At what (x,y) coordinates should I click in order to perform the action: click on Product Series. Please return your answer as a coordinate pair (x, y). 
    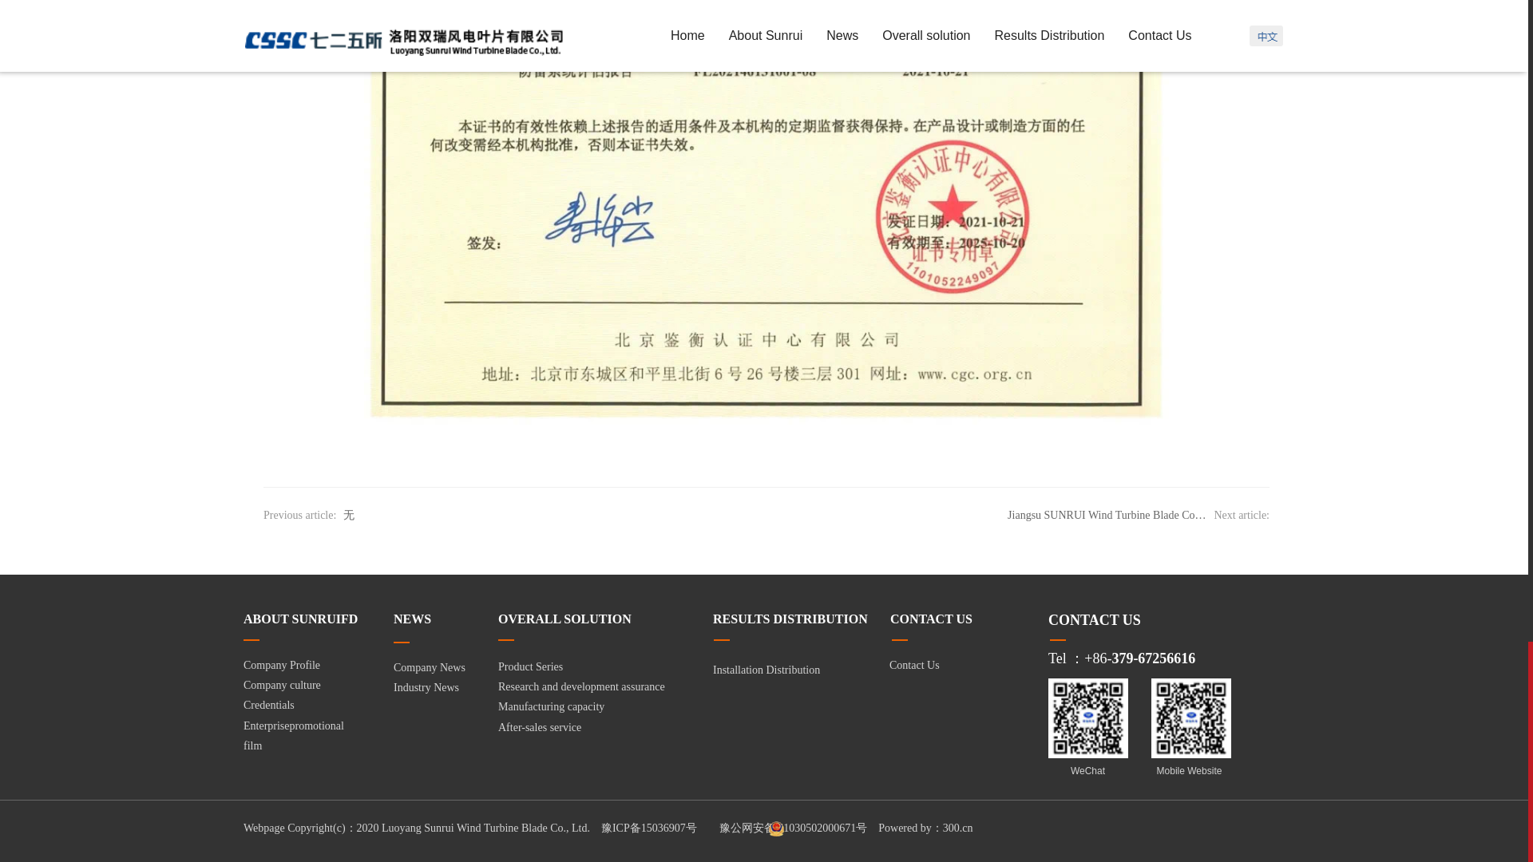
    Looking at the image, I should click on (530, 667).